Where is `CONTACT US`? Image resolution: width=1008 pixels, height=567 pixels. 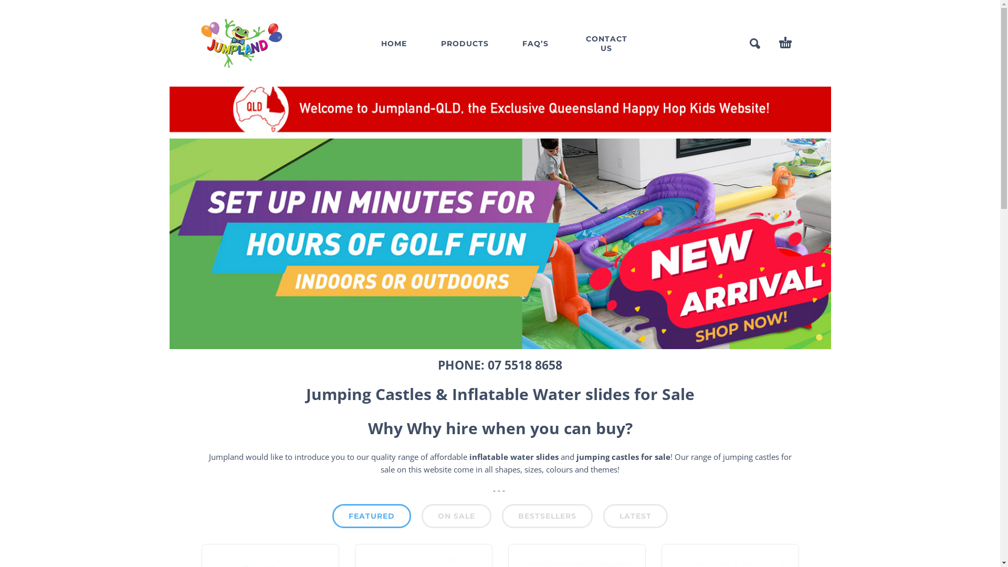
CONTACT US is located at coordinates (606, 43).